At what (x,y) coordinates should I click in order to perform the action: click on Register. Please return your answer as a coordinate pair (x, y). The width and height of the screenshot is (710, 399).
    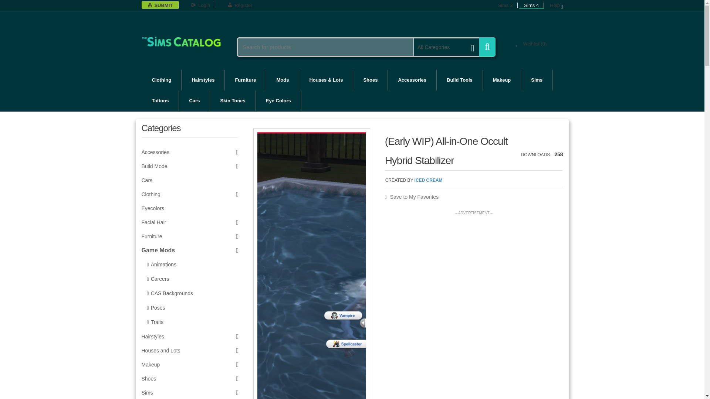
    Looking at the image, I should click on (240, 5).